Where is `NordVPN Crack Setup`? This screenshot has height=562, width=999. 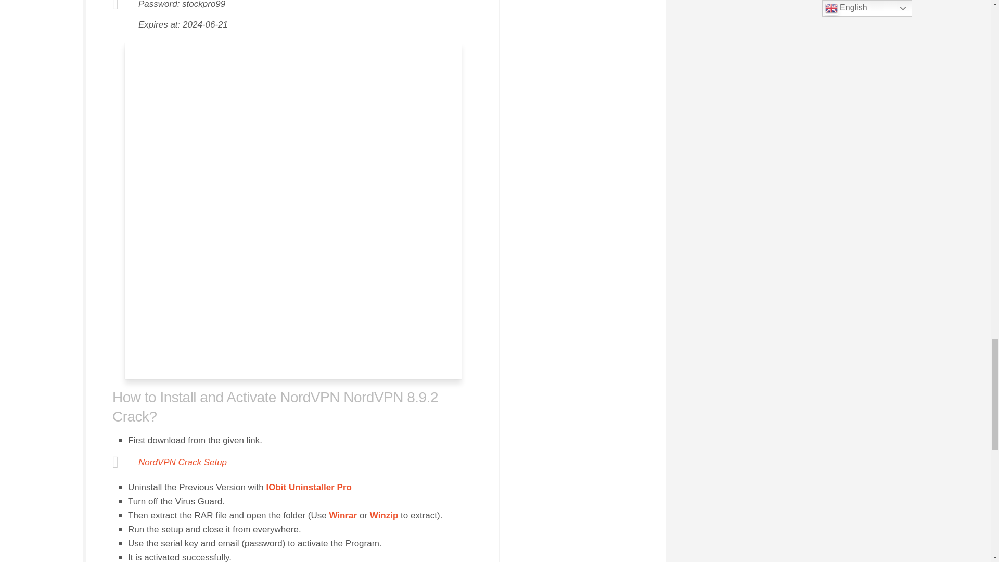
NordVPN Crack Setup is located at coordinates (182, 462).